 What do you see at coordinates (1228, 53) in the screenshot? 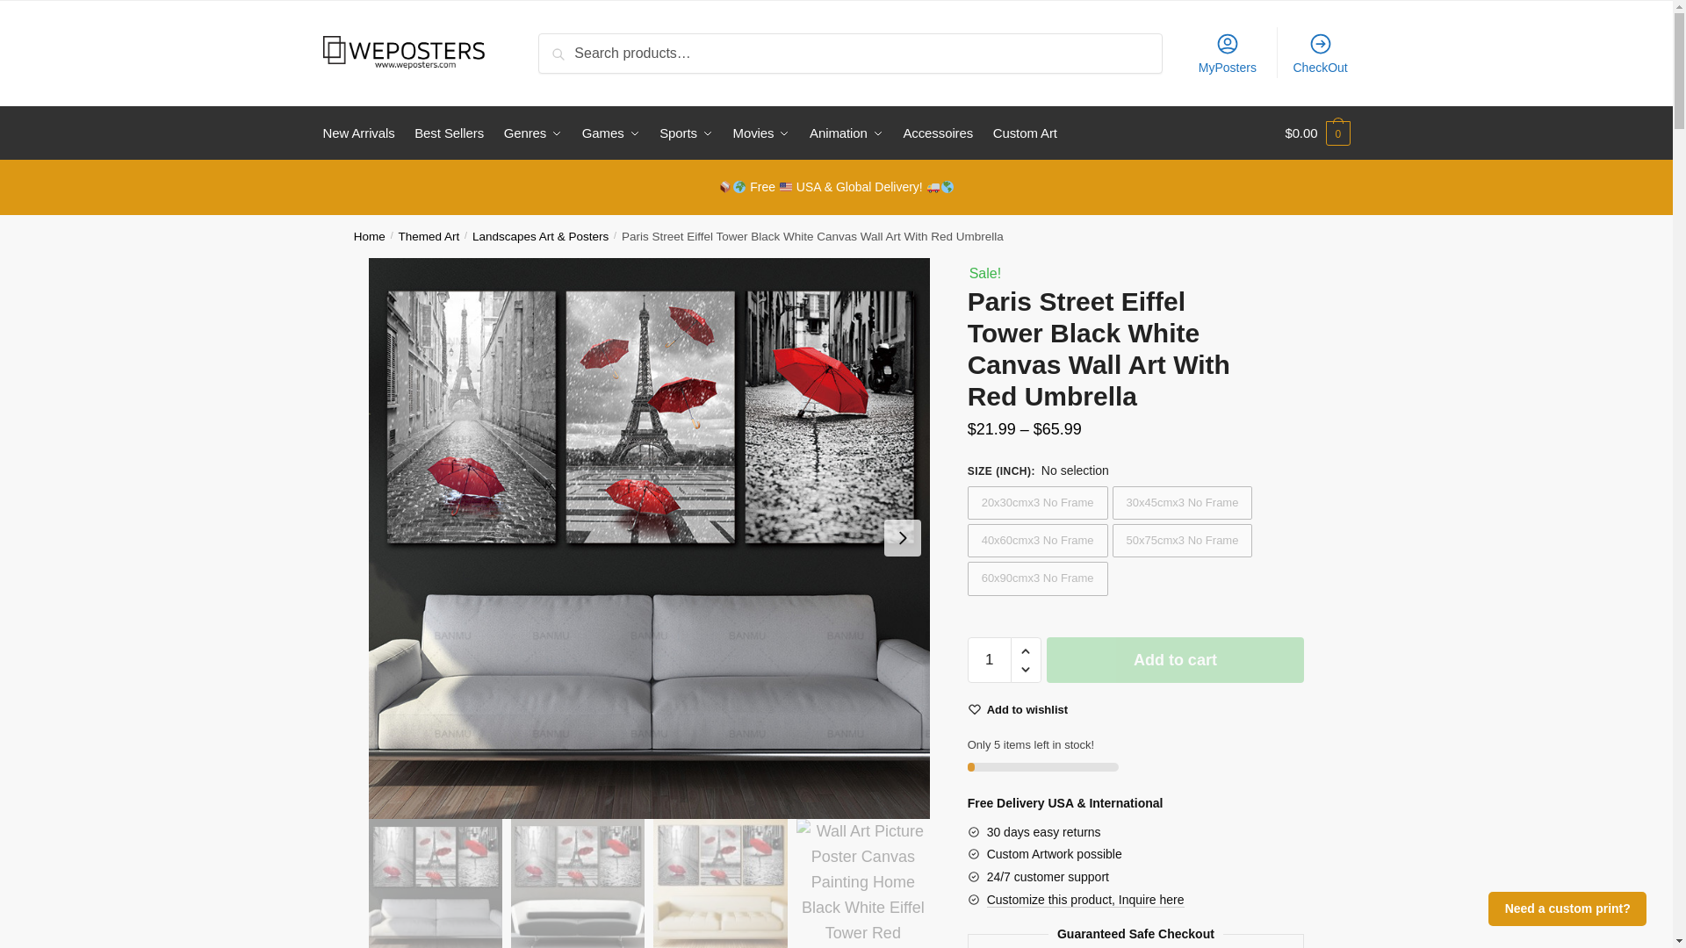
I see `MyPosters` at bounding box center [1228, 53].